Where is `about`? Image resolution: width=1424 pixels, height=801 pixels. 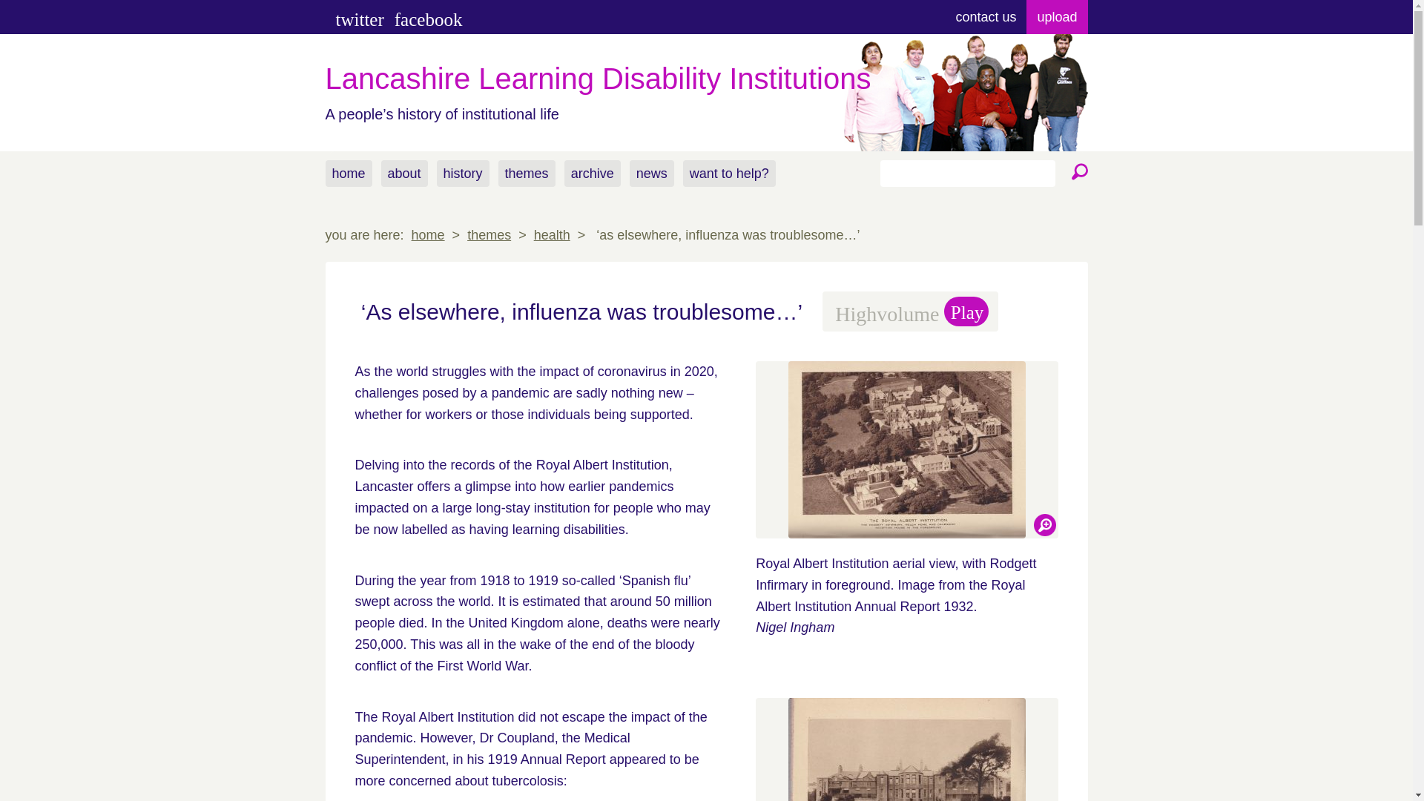
about is located at coordinates (405, 174).